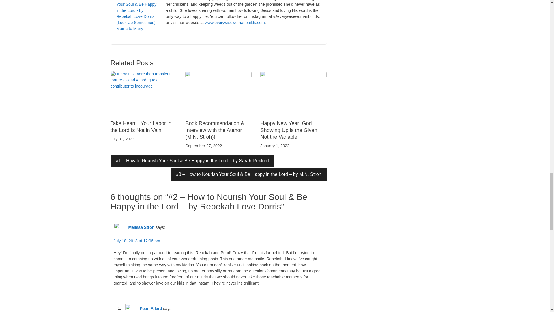 The image size is (554, 312). Describe the element at coordinates (141, 227) in the screenshot. I see `Melissa Stroh` at that location.